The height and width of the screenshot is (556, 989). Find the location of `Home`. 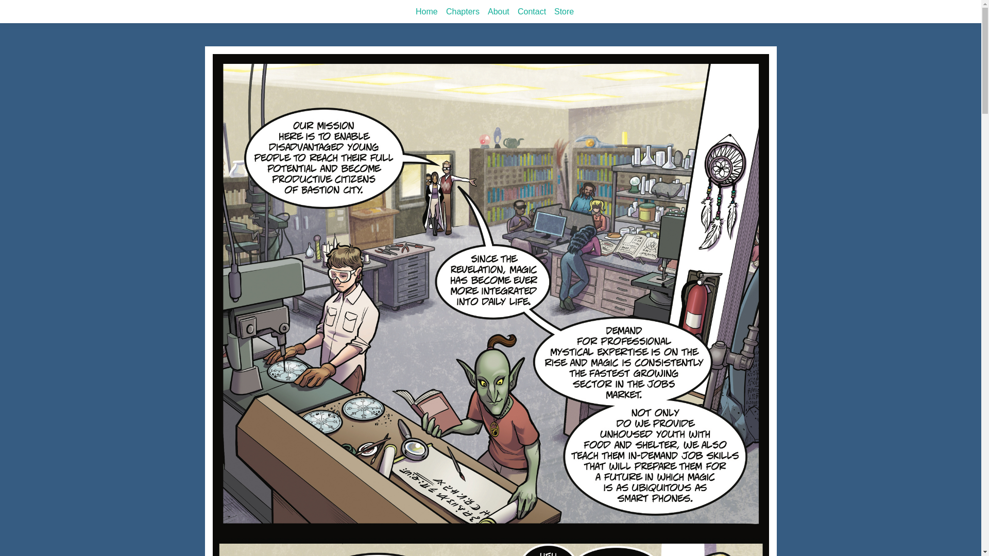

Home is located at coordinates (427, 11).